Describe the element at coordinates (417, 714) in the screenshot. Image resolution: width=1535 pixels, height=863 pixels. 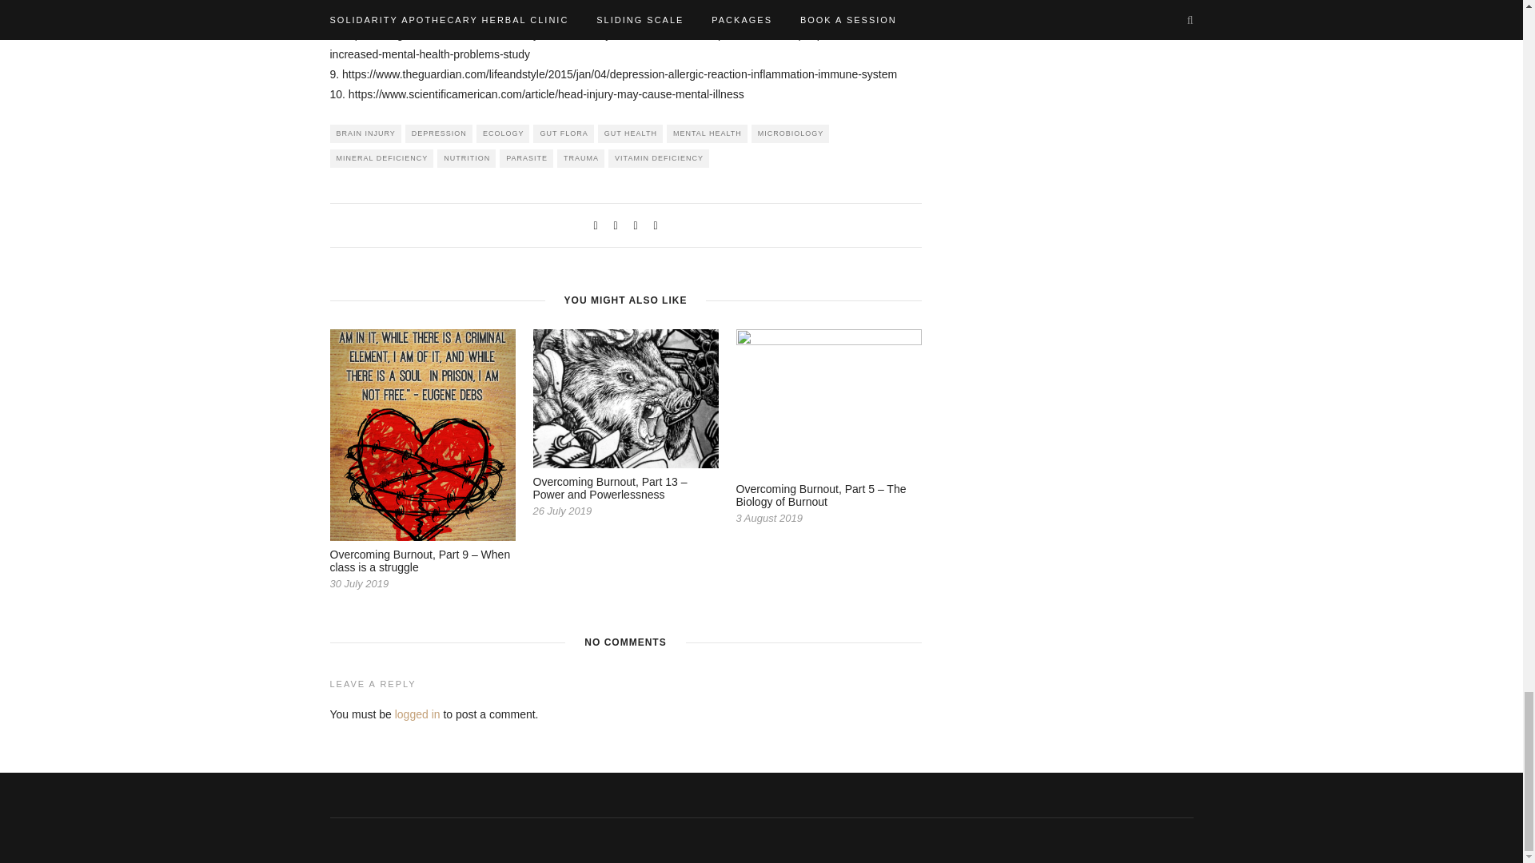
I see `logged in` at that location.